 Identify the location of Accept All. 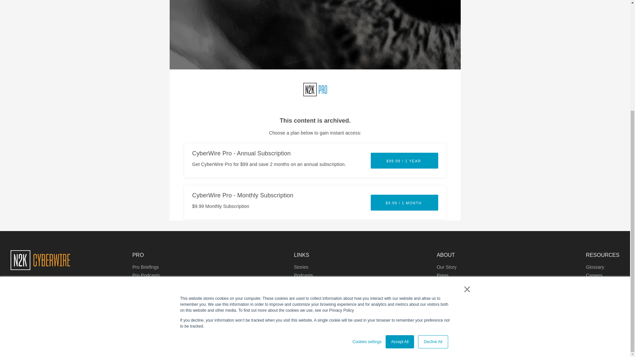
(400, 185).